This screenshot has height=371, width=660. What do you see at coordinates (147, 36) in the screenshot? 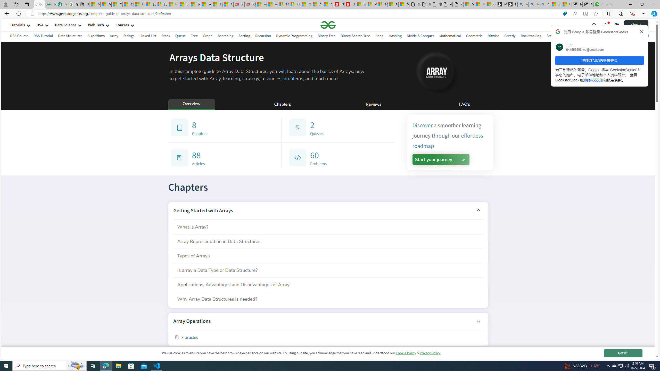
I see `Linked List` at bounding box center [147, 36].